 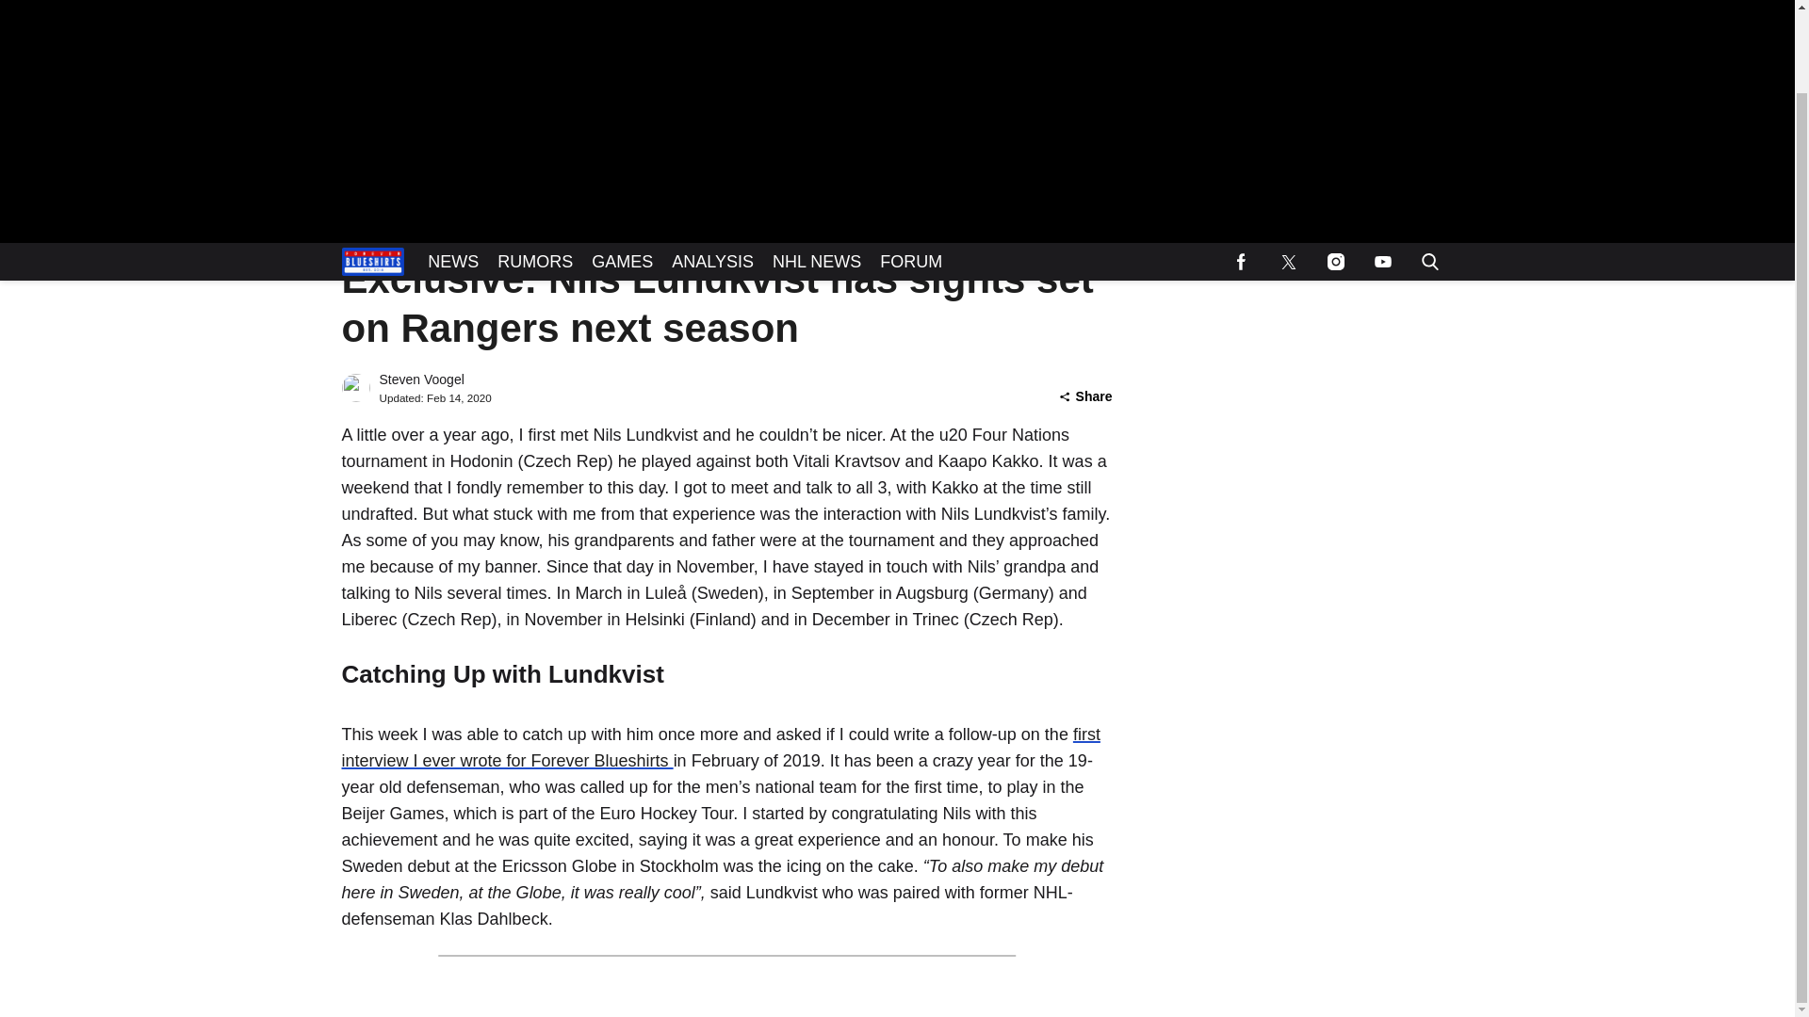 What do you see at coordinates (720, 748) in the screenshot?
I see `first interview I ever wrote for Forever Blueshirts` at bounding box center [720, 748].